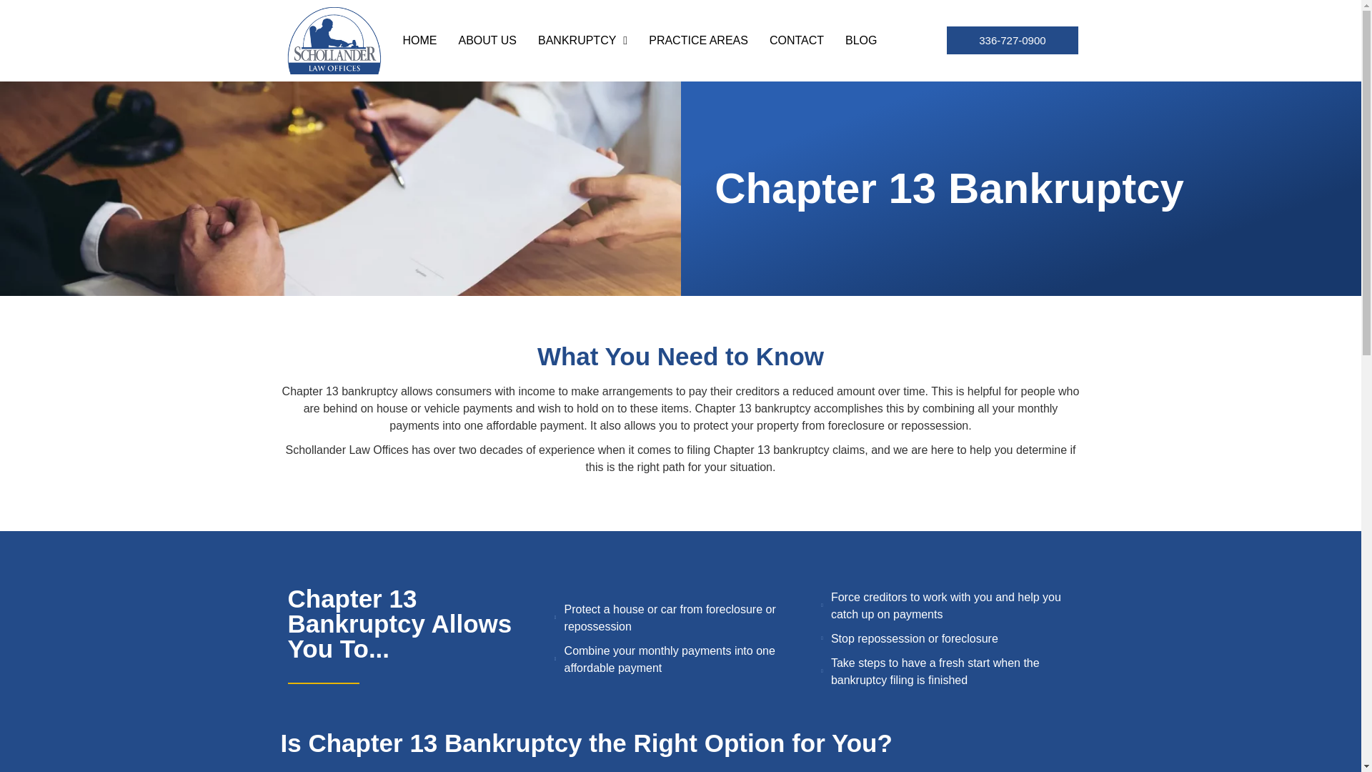  I want to click on PRACTICE AREAS, so click(698, 40).